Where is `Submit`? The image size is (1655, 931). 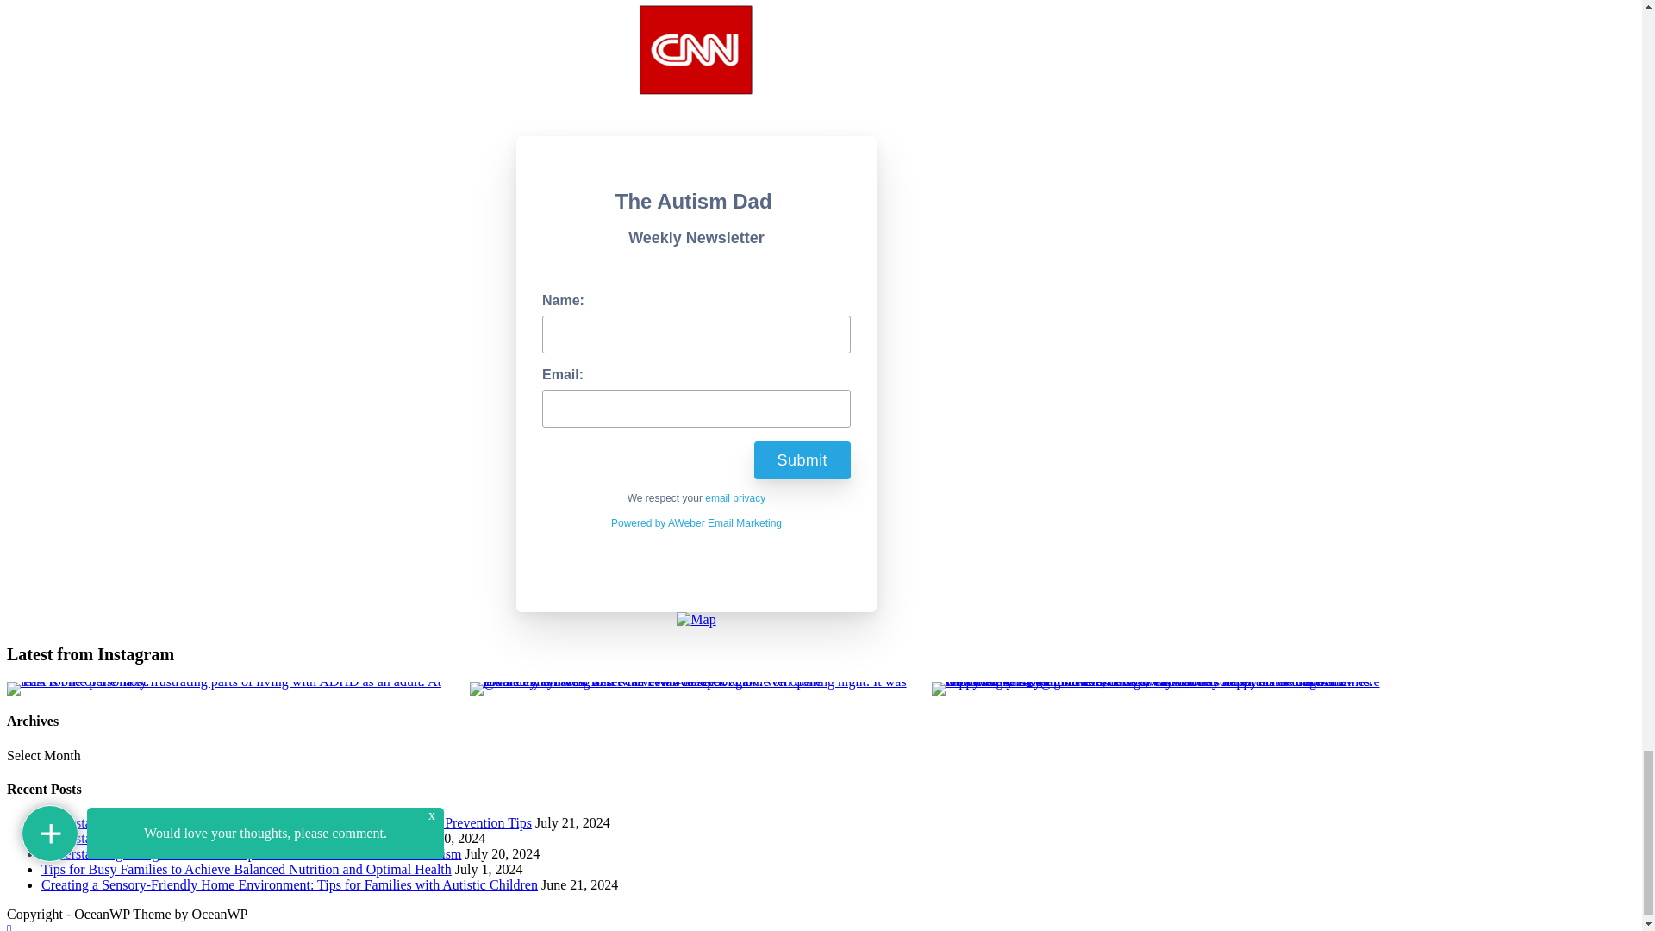
Submit is located at coordinates (802, 460).